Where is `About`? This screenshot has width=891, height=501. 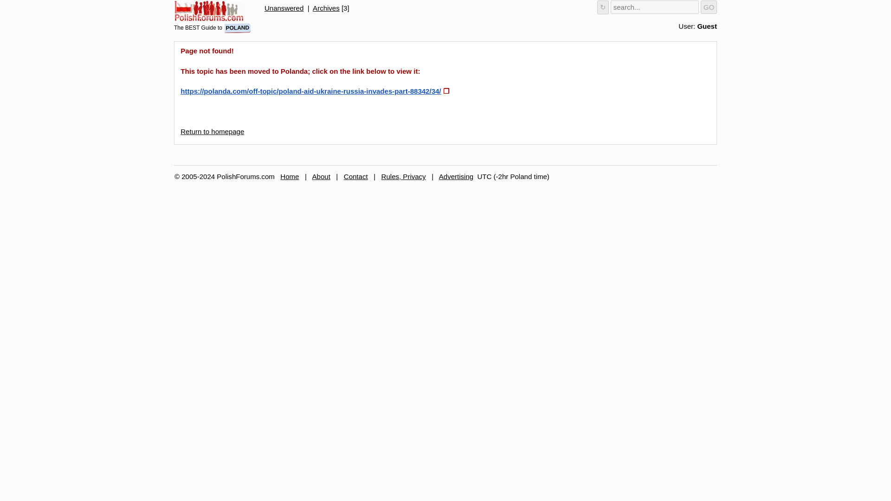 About is located at coordinates (321, 176).